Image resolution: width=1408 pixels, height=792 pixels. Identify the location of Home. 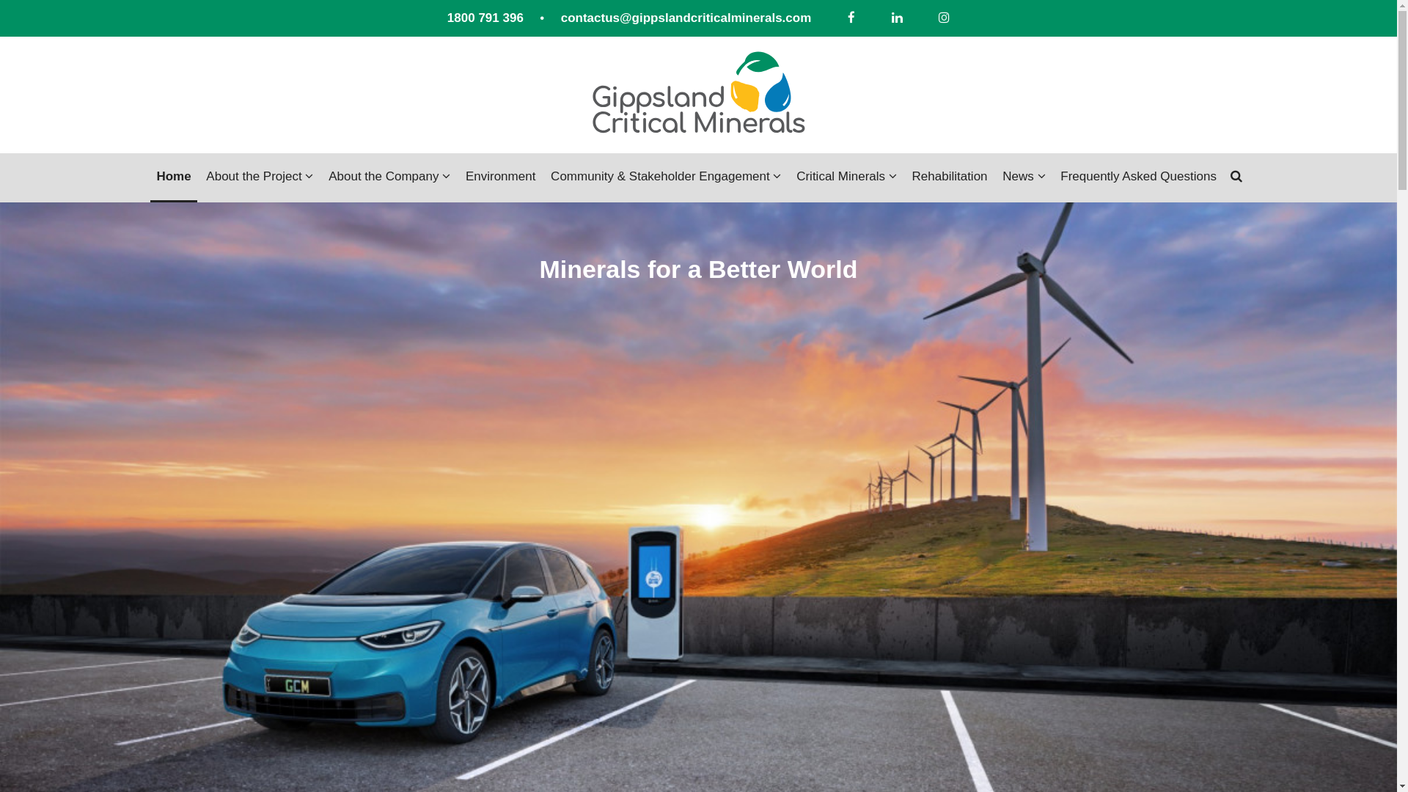
(173, 177).